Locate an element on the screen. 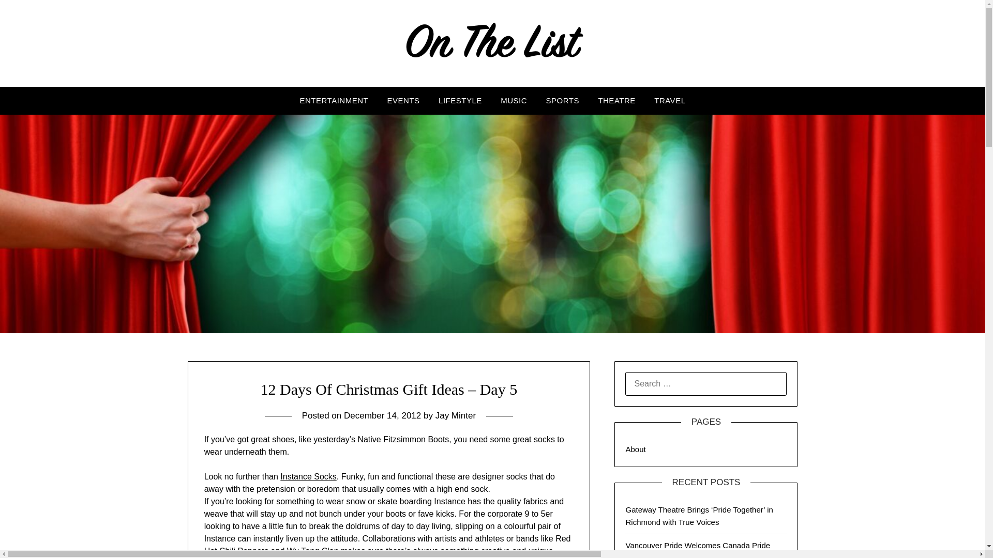  Vancouver Pride Welcomes Canada Pride is located at coordinates (698, 545).